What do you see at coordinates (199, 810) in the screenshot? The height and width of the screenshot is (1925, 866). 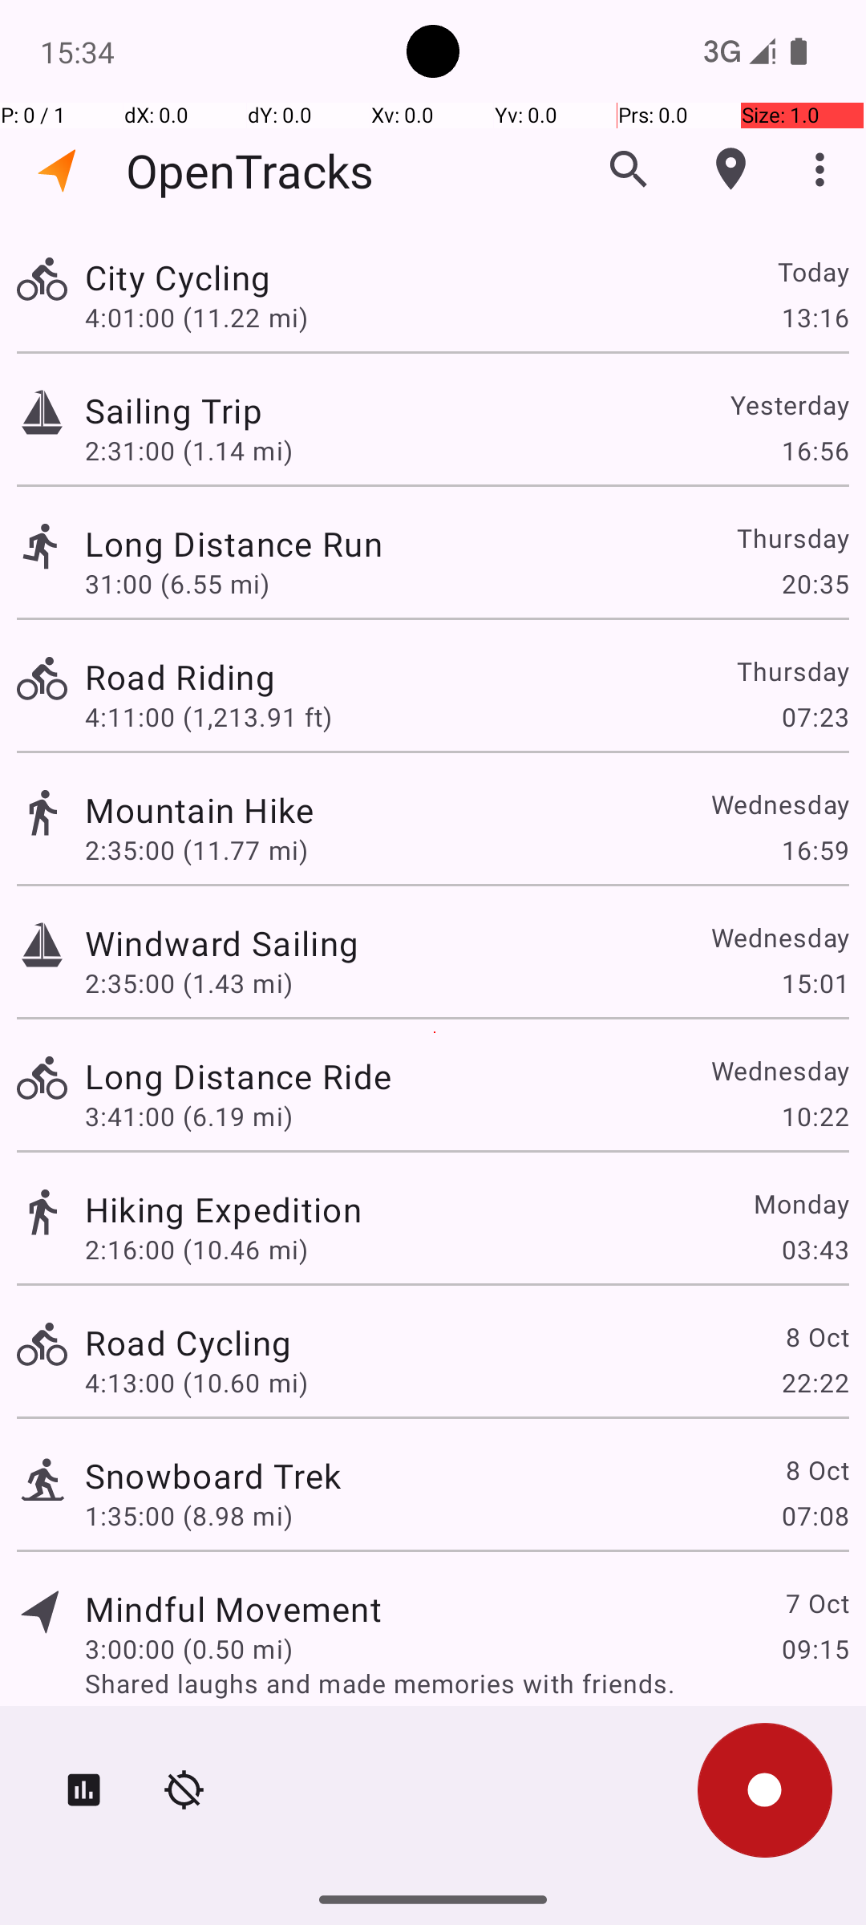 I see `Mountain Hike` at bounding box center [199, 810].